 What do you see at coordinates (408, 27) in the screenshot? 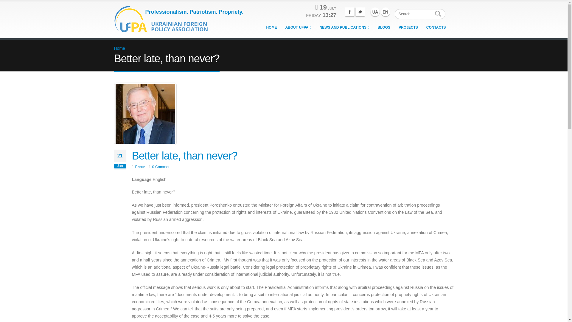
I see `PROJECTS` at bounding box center [408, 27].